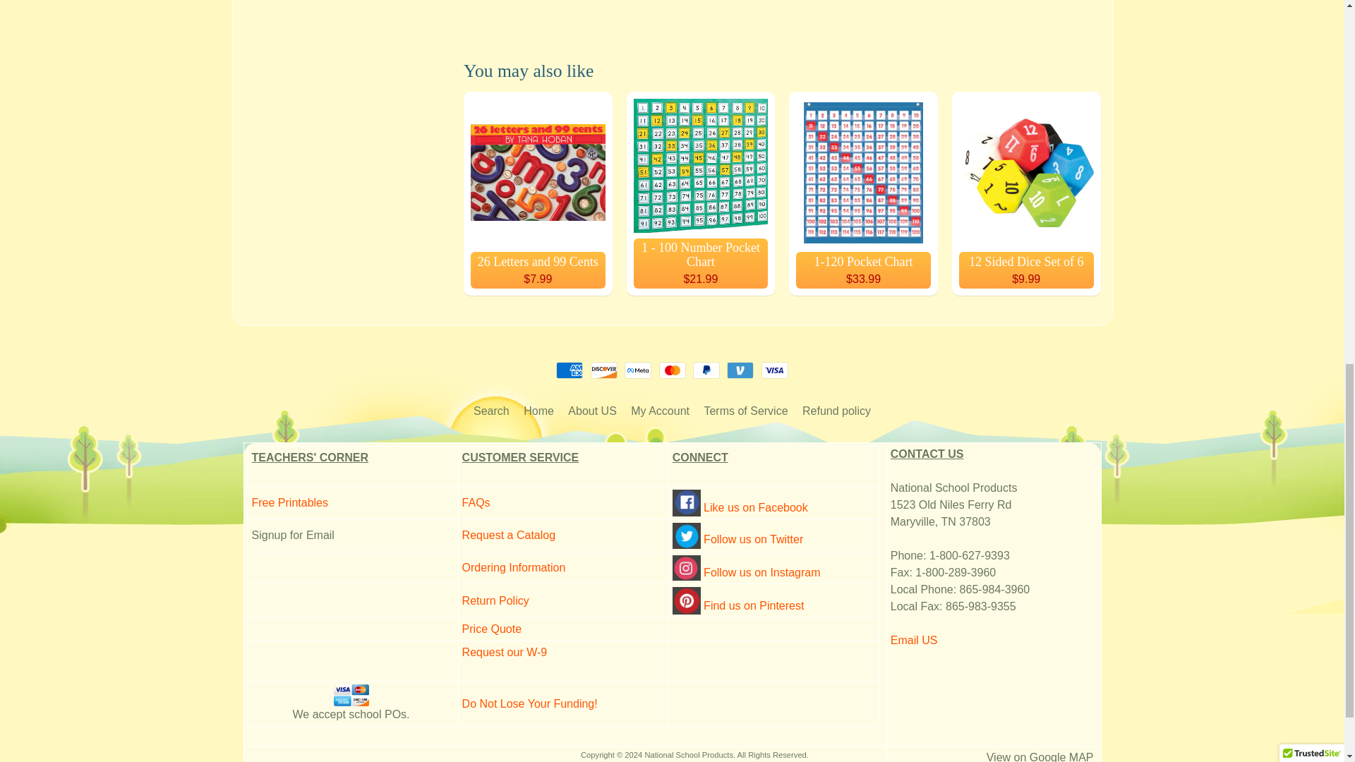  Describe the element at coordinates (706, 370) in the screenshot. I see `PayPal` at that location.